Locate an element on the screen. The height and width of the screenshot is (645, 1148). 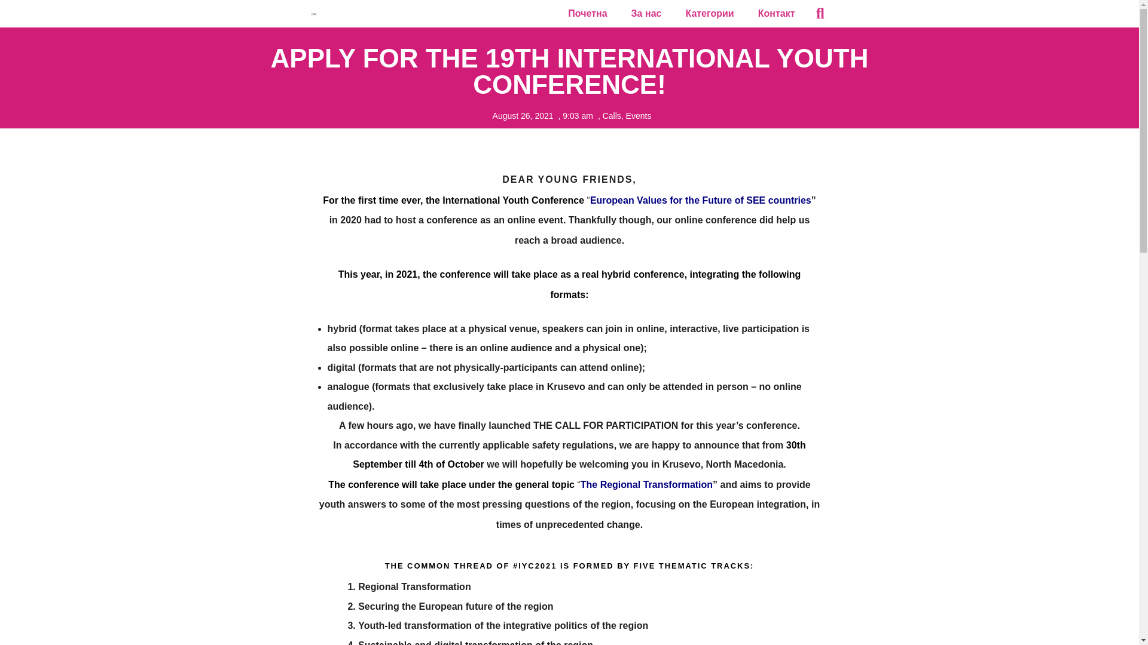
Events is located at coordinates (639, 115).